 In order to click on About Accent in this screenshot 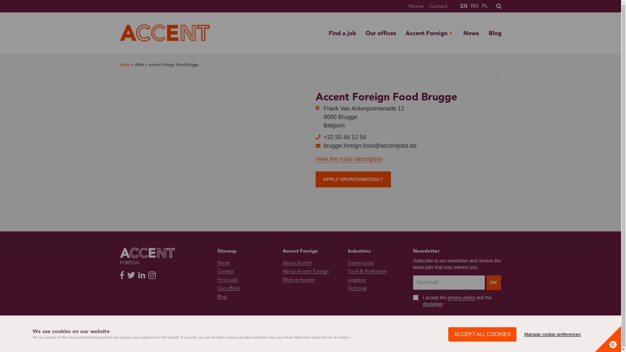, I will do `click(297, 263)`.